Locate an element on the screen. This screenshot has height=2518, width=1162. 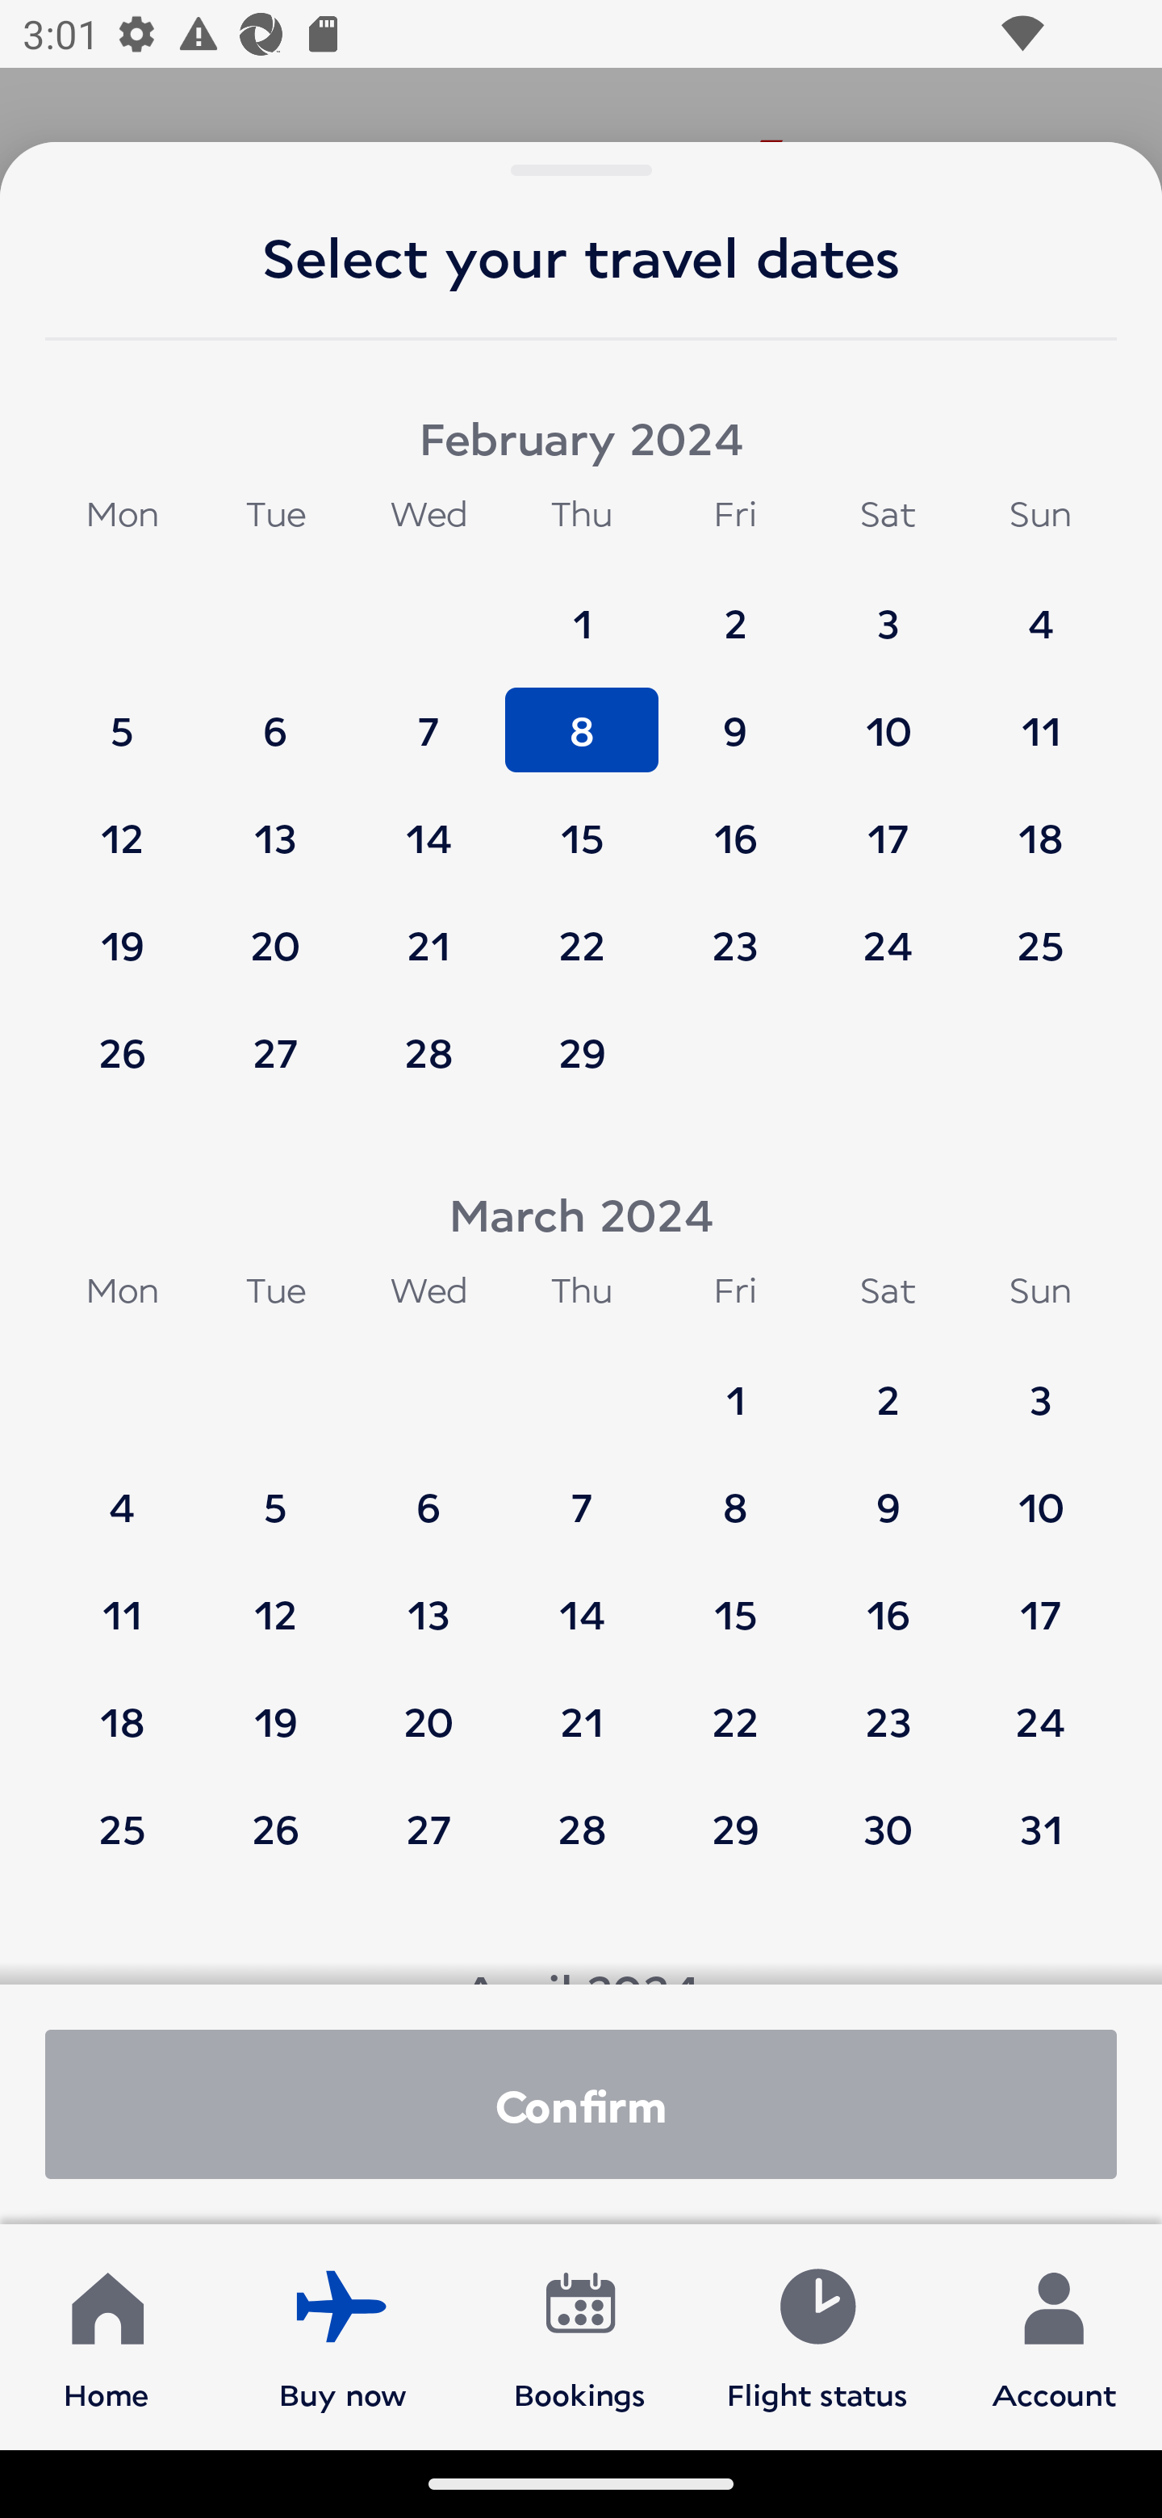
5 is located at coordinates (275, 1491).